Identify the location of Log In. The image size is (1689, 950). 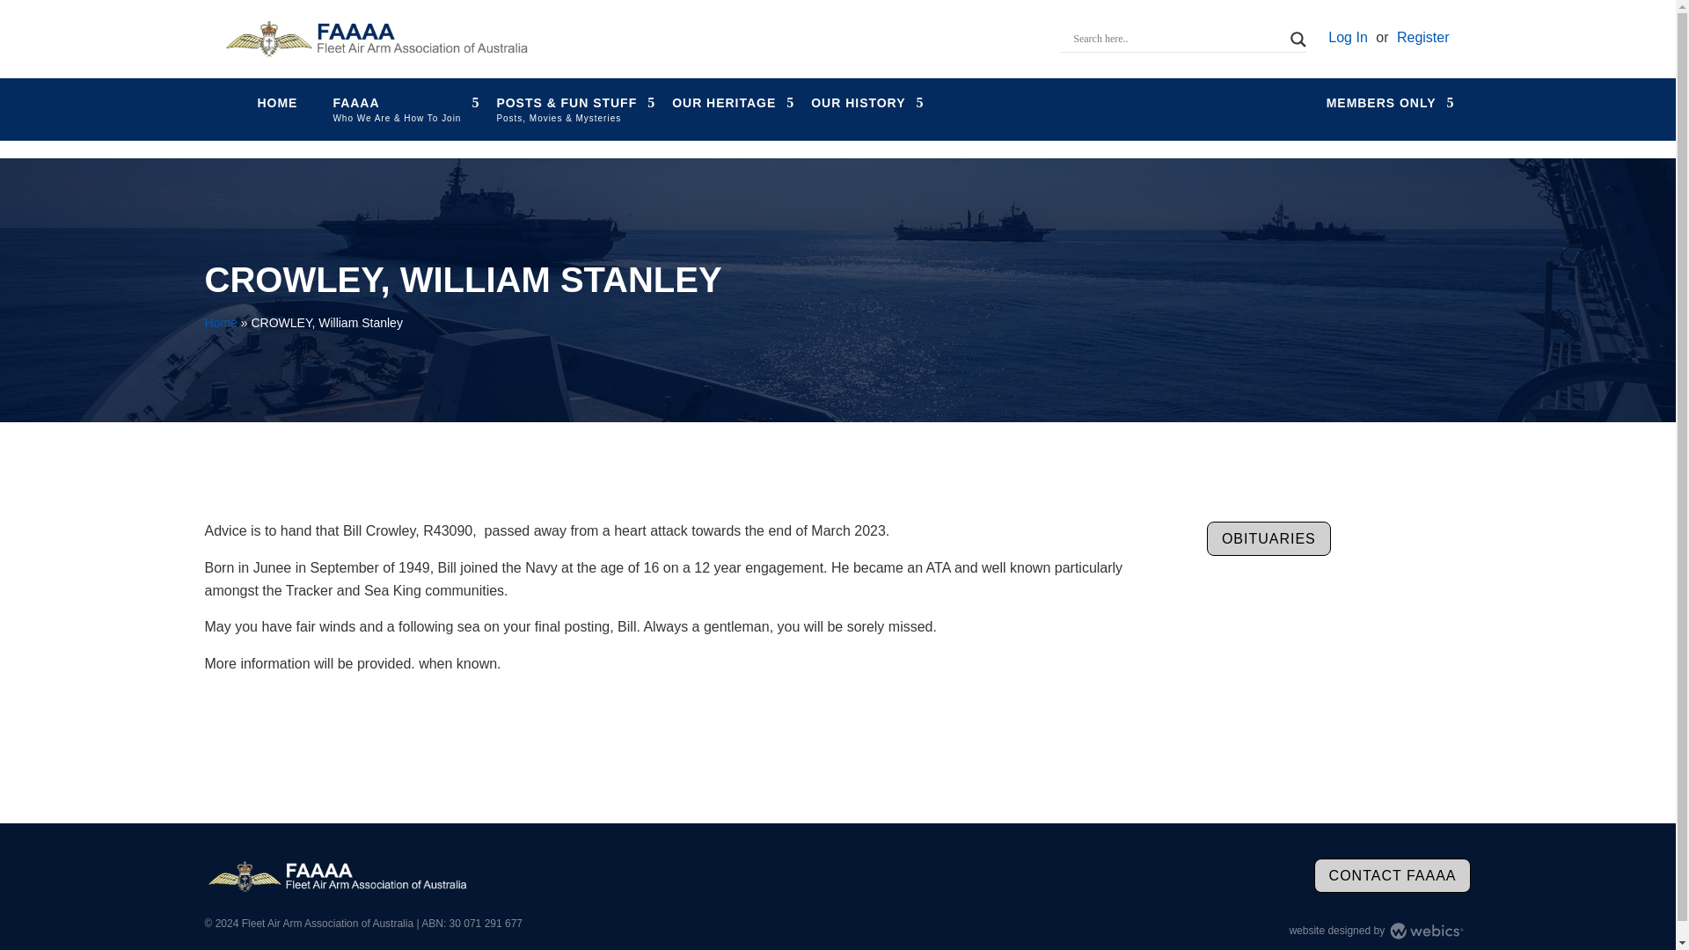
(1347, 37).